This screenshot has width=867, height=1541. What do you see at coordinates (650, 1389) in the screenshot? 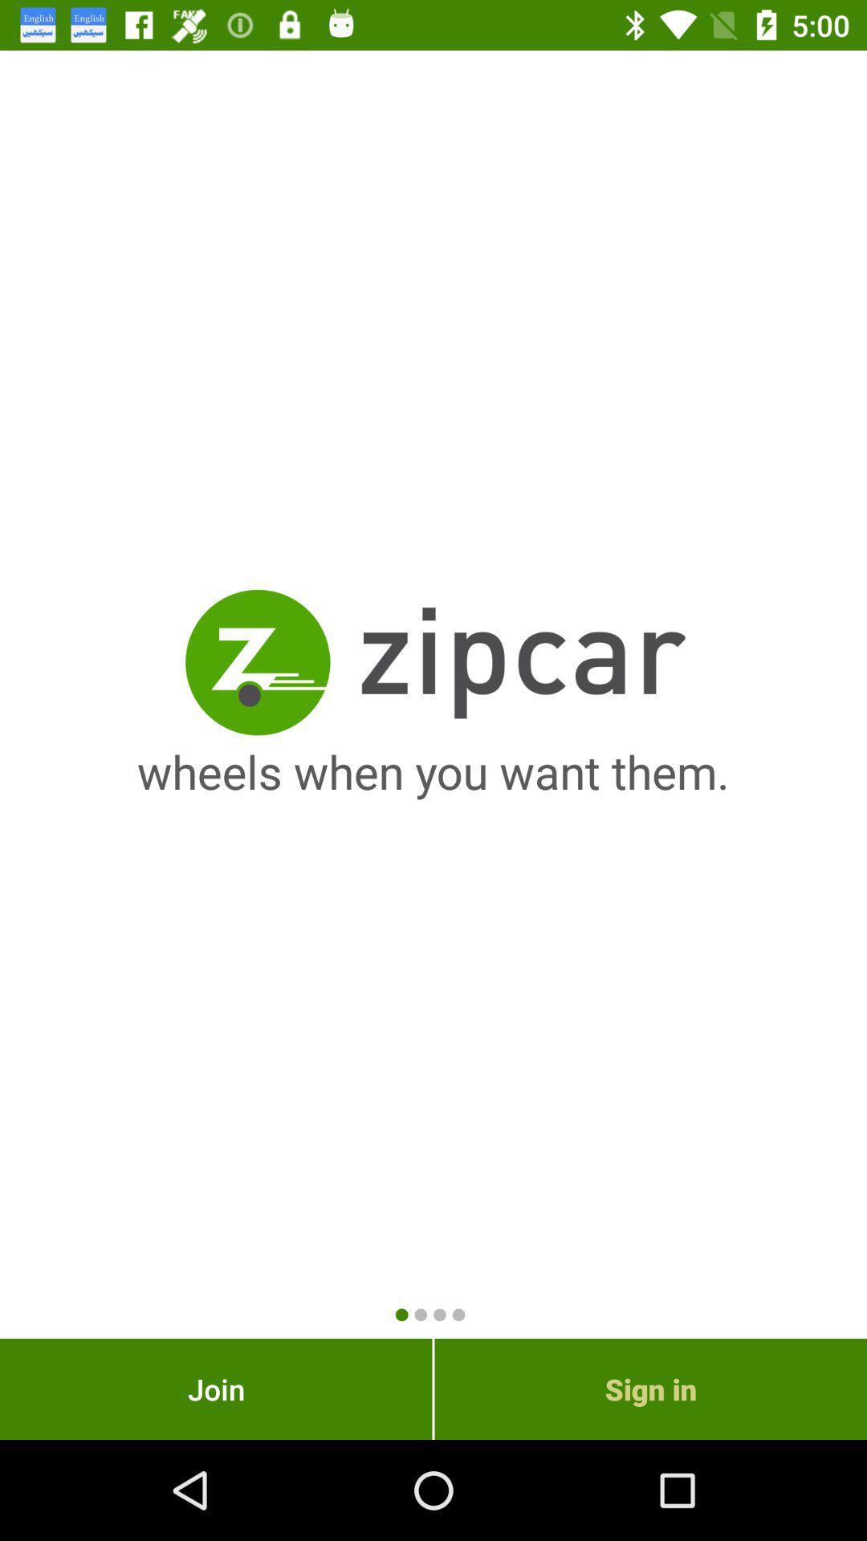
I see `click the sign in` at bounding box center [650, 1389].